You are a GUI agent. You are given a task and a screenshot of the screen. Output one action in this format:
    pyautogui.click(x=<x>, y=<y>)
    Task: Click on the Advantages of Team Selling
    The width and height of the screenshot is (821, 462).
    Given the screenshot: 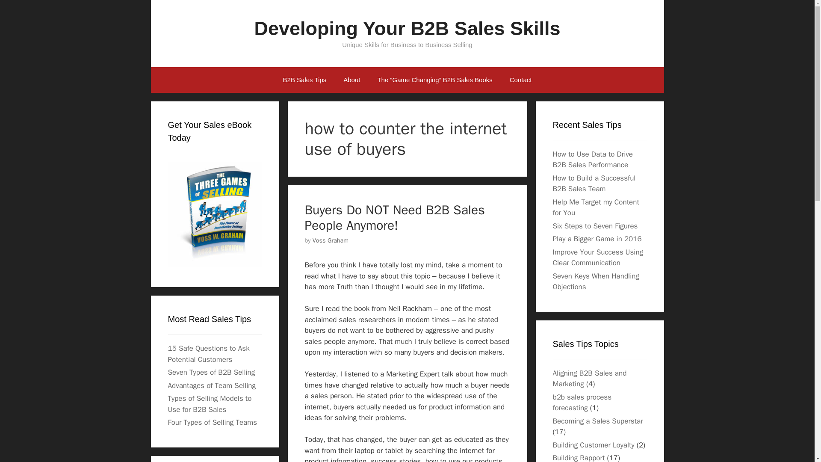 What is the action you would take?
    pyautogui.click(x=211, y=385)
    